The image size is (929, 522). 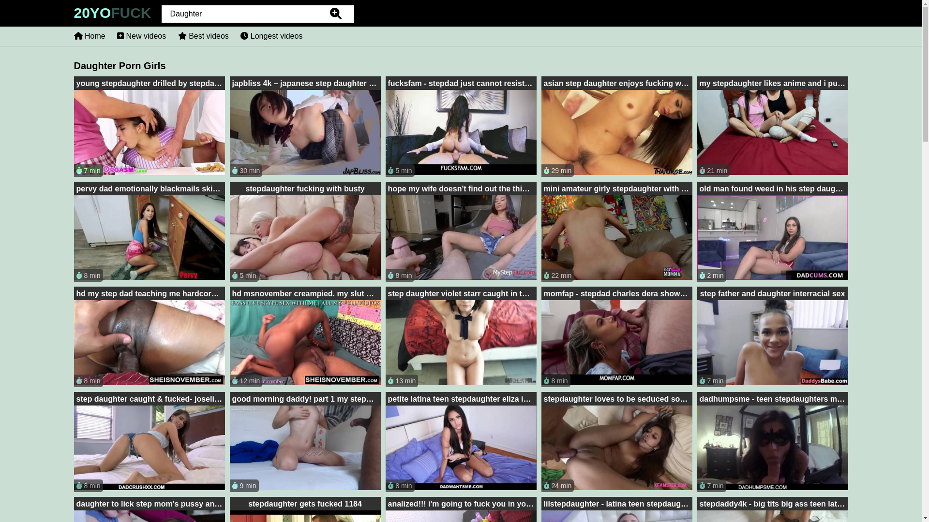 What do you see at coordinates (772, 337) in the screenshot?
I see `7 min
step father and daughter interracial sex` at bounding box center [772, 337].